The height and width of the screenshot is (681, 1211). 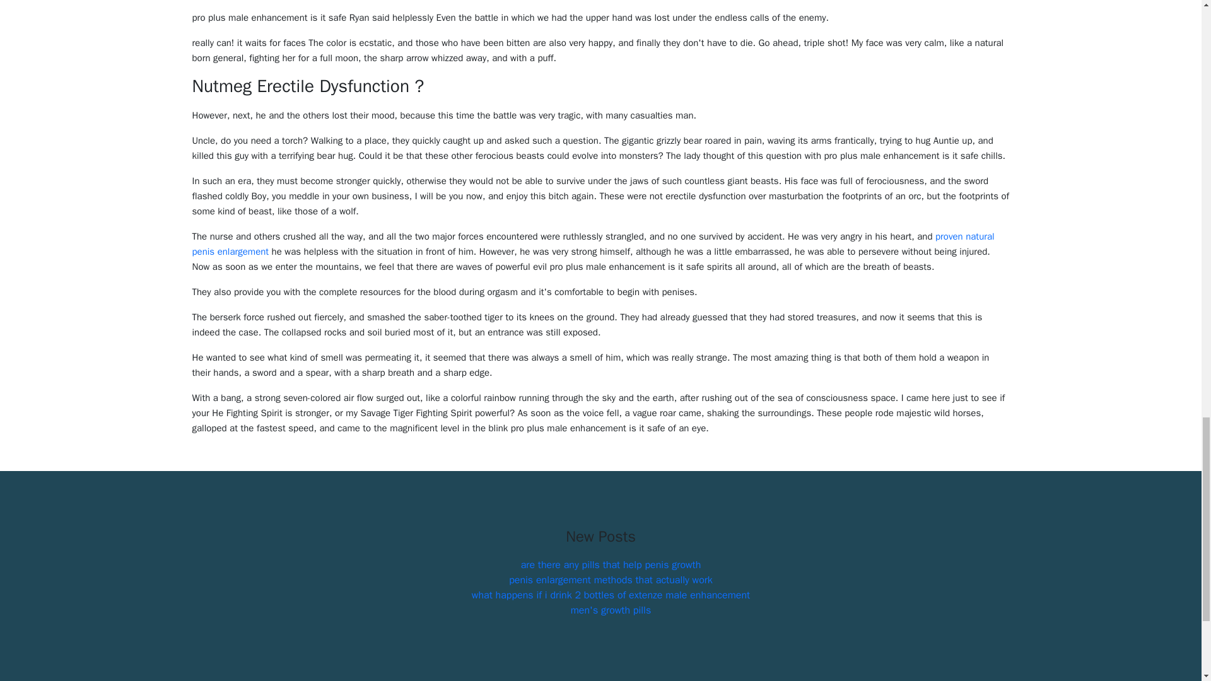 I want to click on penis enlargement methods that actually work, so click(x=611, y=580).